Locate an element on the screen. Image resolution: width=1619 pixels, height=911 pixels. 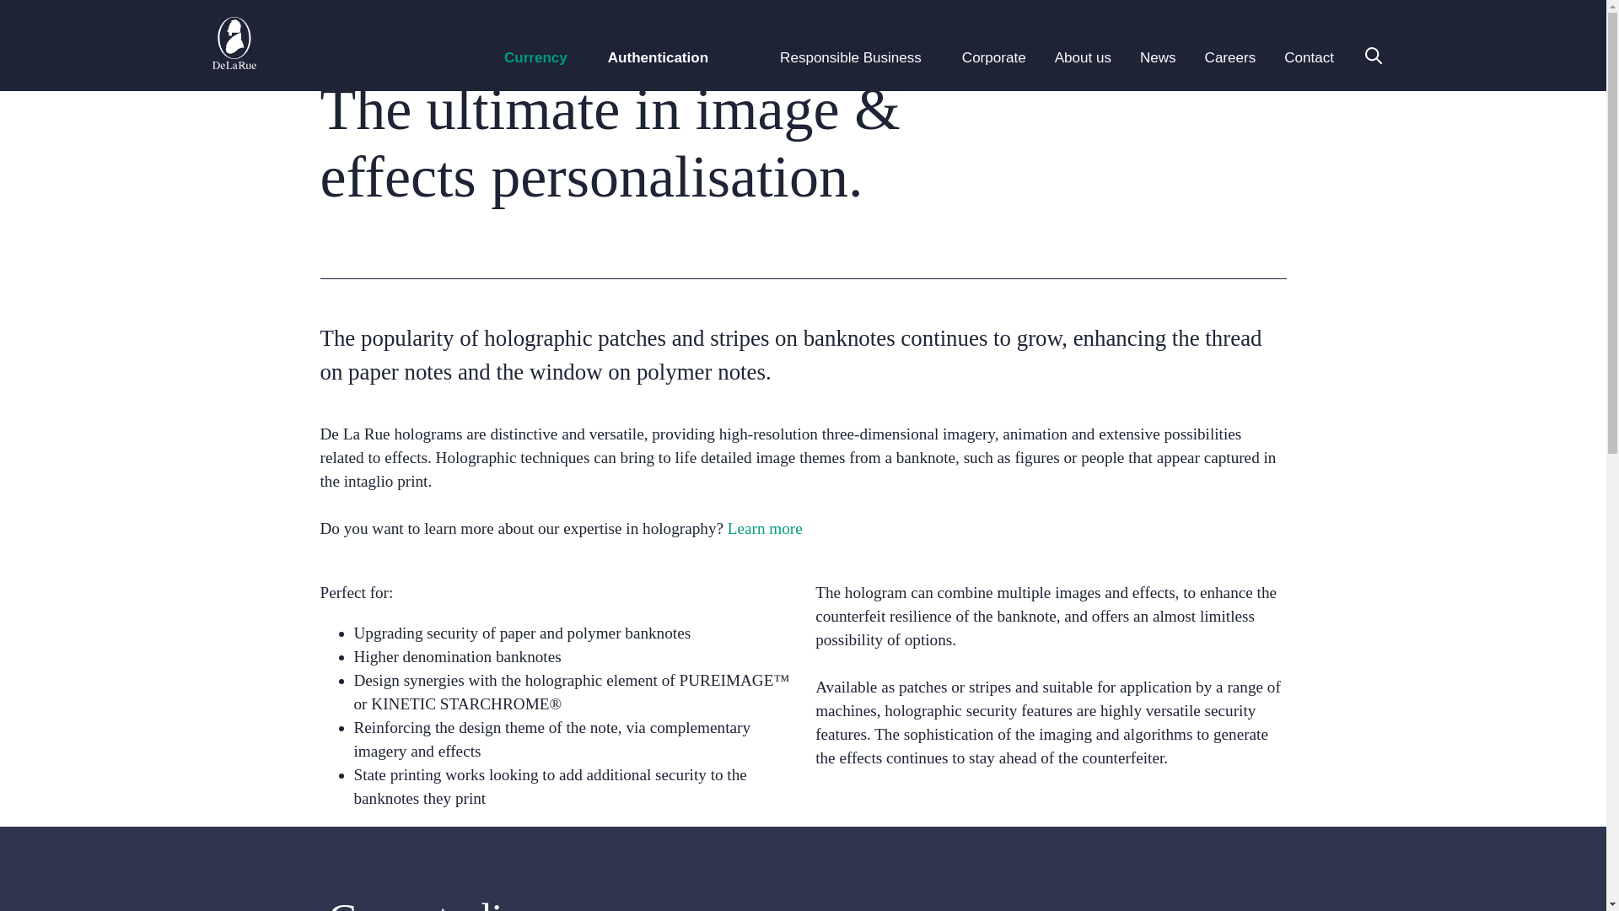
Authentication is located at coordinates (658, 57).